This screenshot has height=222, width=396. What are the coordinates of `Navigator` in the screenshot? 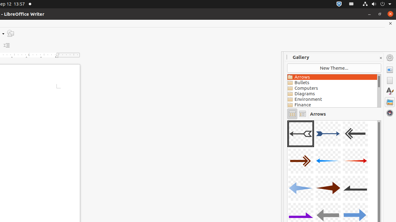 It's located at (390, 113).